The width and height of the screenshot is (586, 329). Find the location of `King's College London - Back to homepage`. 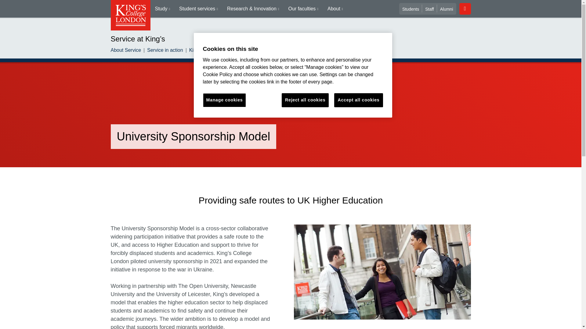

King's College London - Back to homepage is located at coordinates (130, 15).